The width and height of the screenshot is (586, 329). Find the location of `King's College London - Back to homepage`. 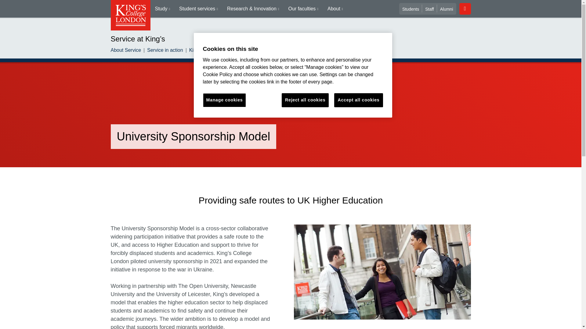

King's College London - Back to homepage is located at coordinates (130, 15).